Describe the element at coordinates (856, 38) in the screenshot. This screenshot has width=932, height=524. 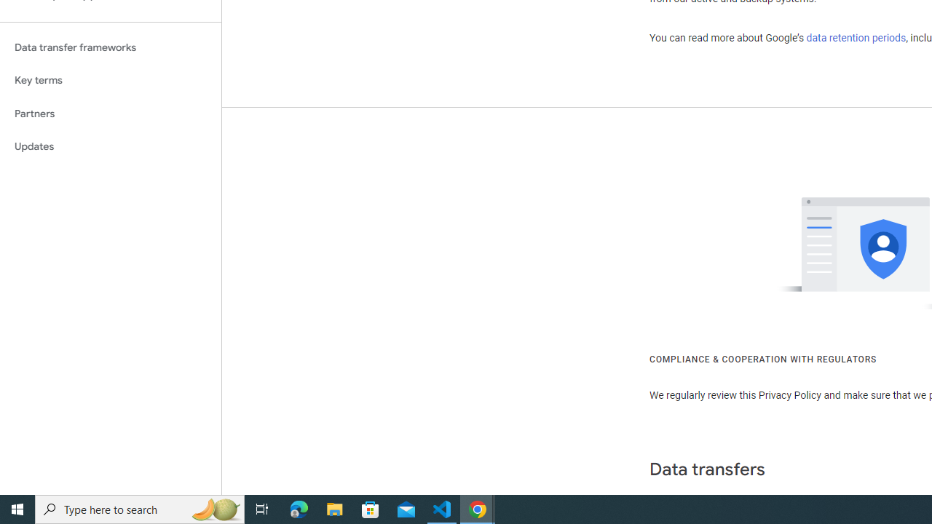
I see `data retention periods` at that location.